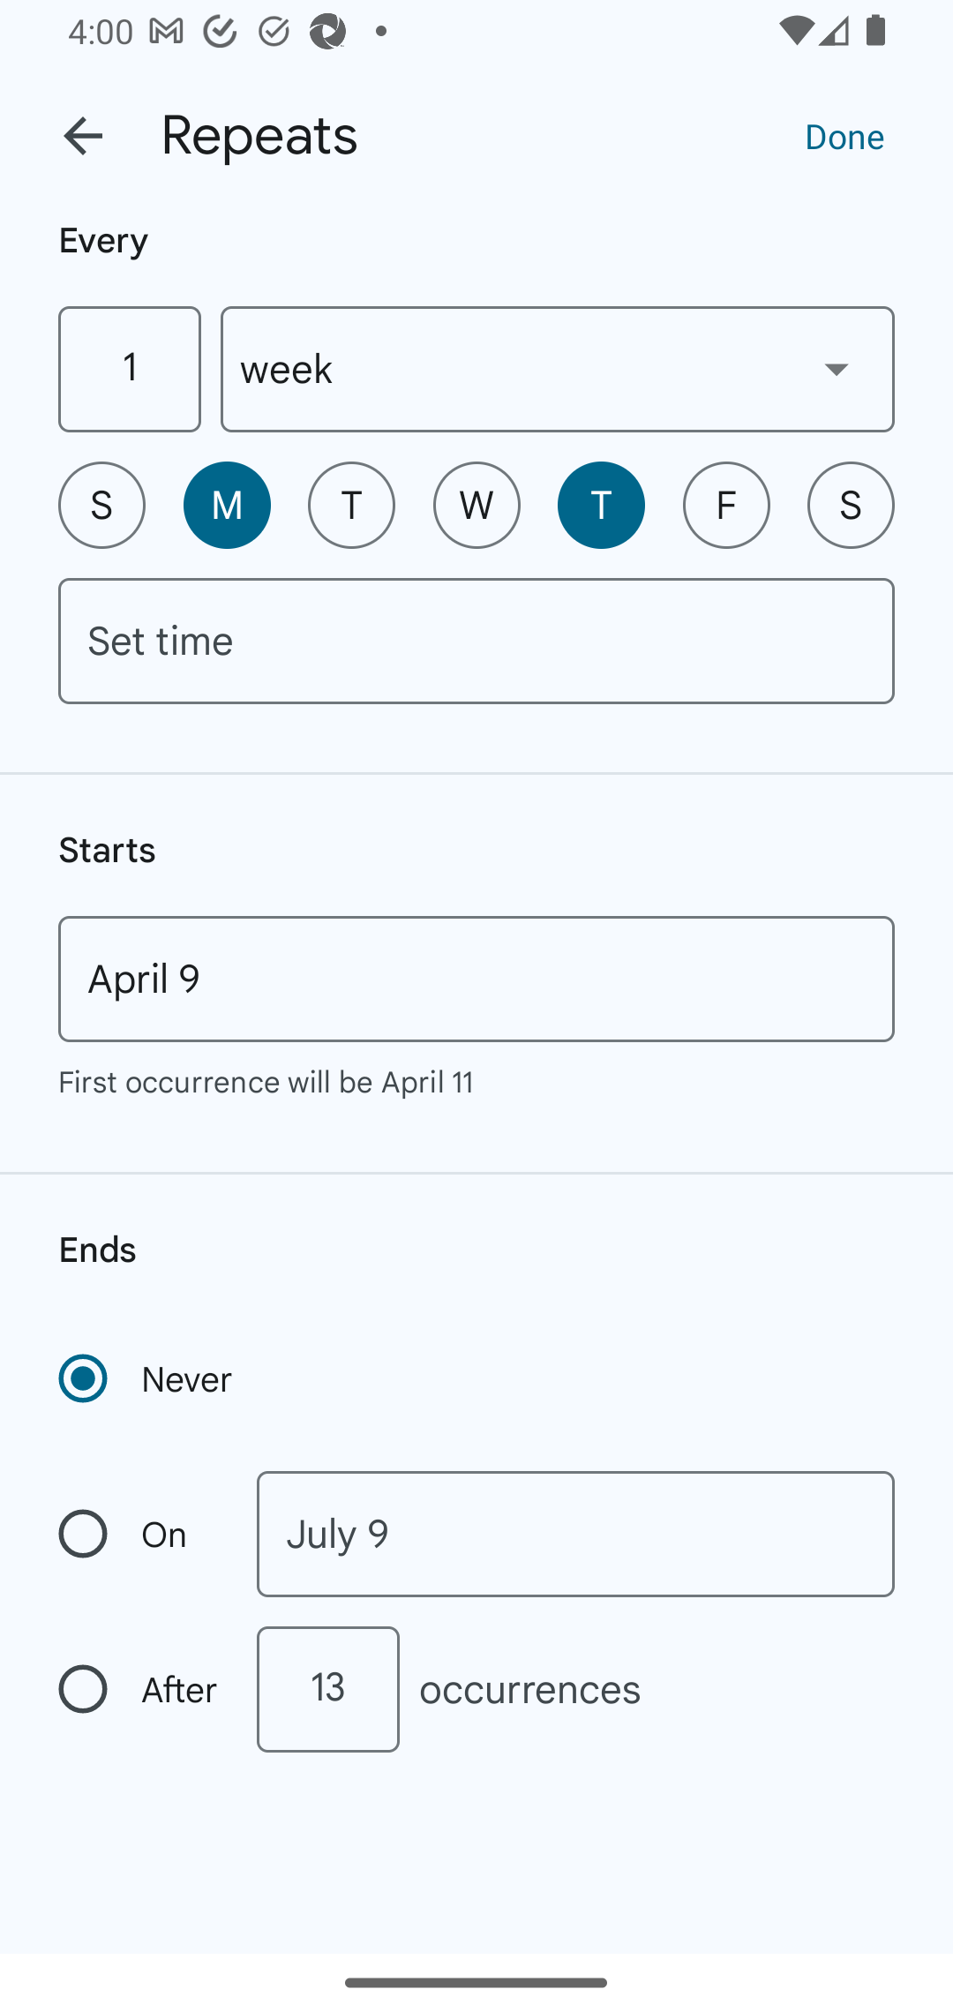  I want to click on Done, so click(844, 135).